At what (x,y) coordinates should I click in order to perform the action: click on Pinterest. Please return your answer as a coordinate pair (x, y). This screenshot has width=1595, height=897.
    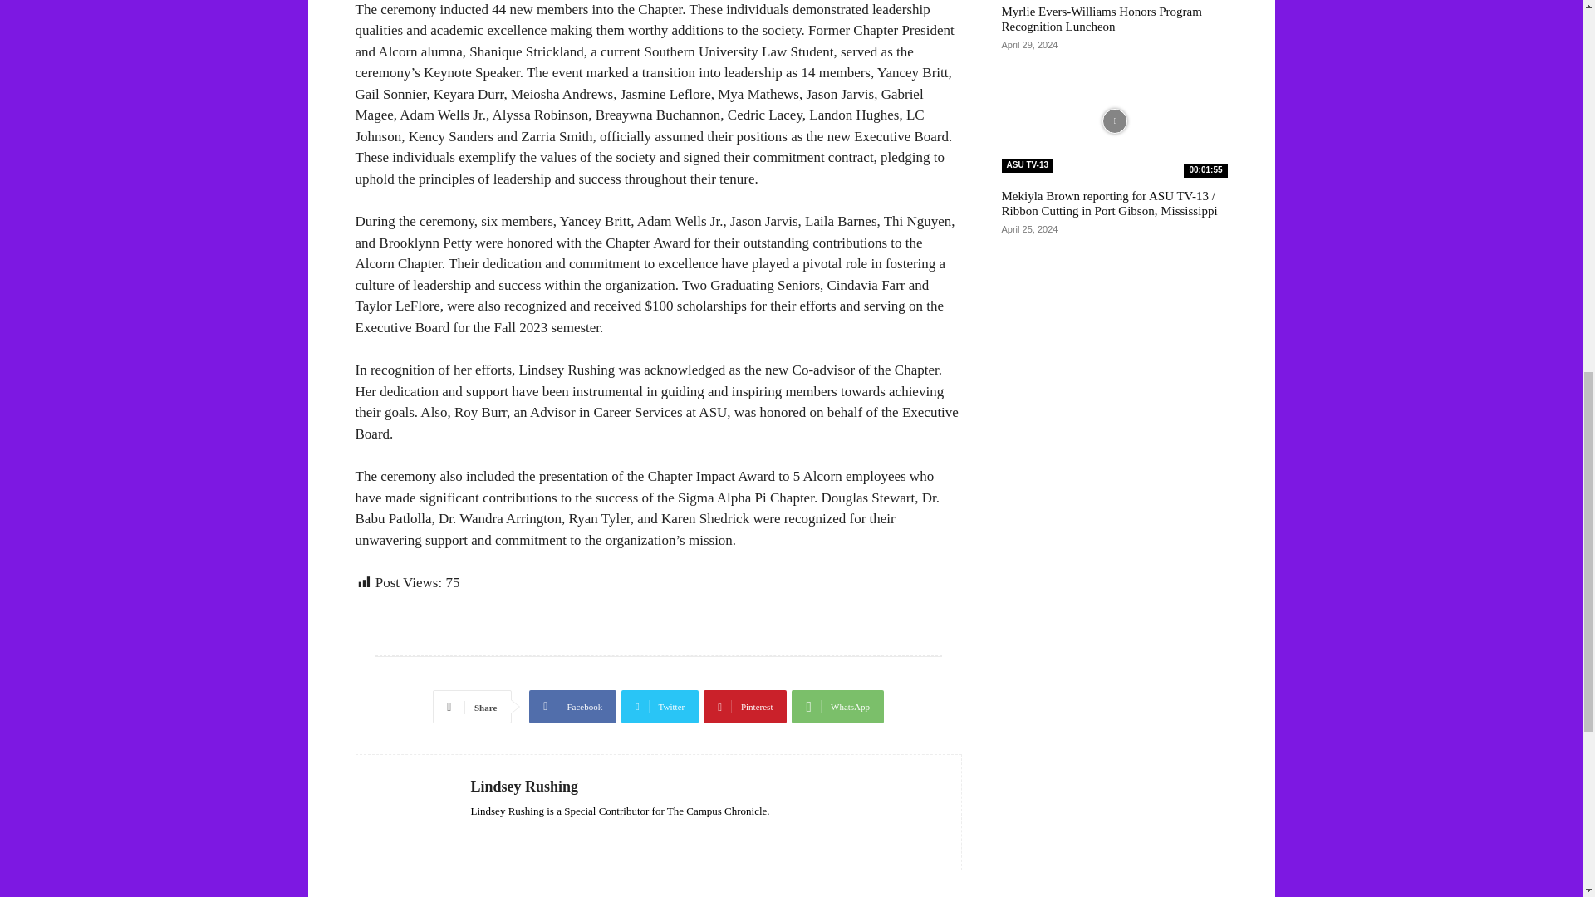
    Looking at the image, I should click on (744, 706).